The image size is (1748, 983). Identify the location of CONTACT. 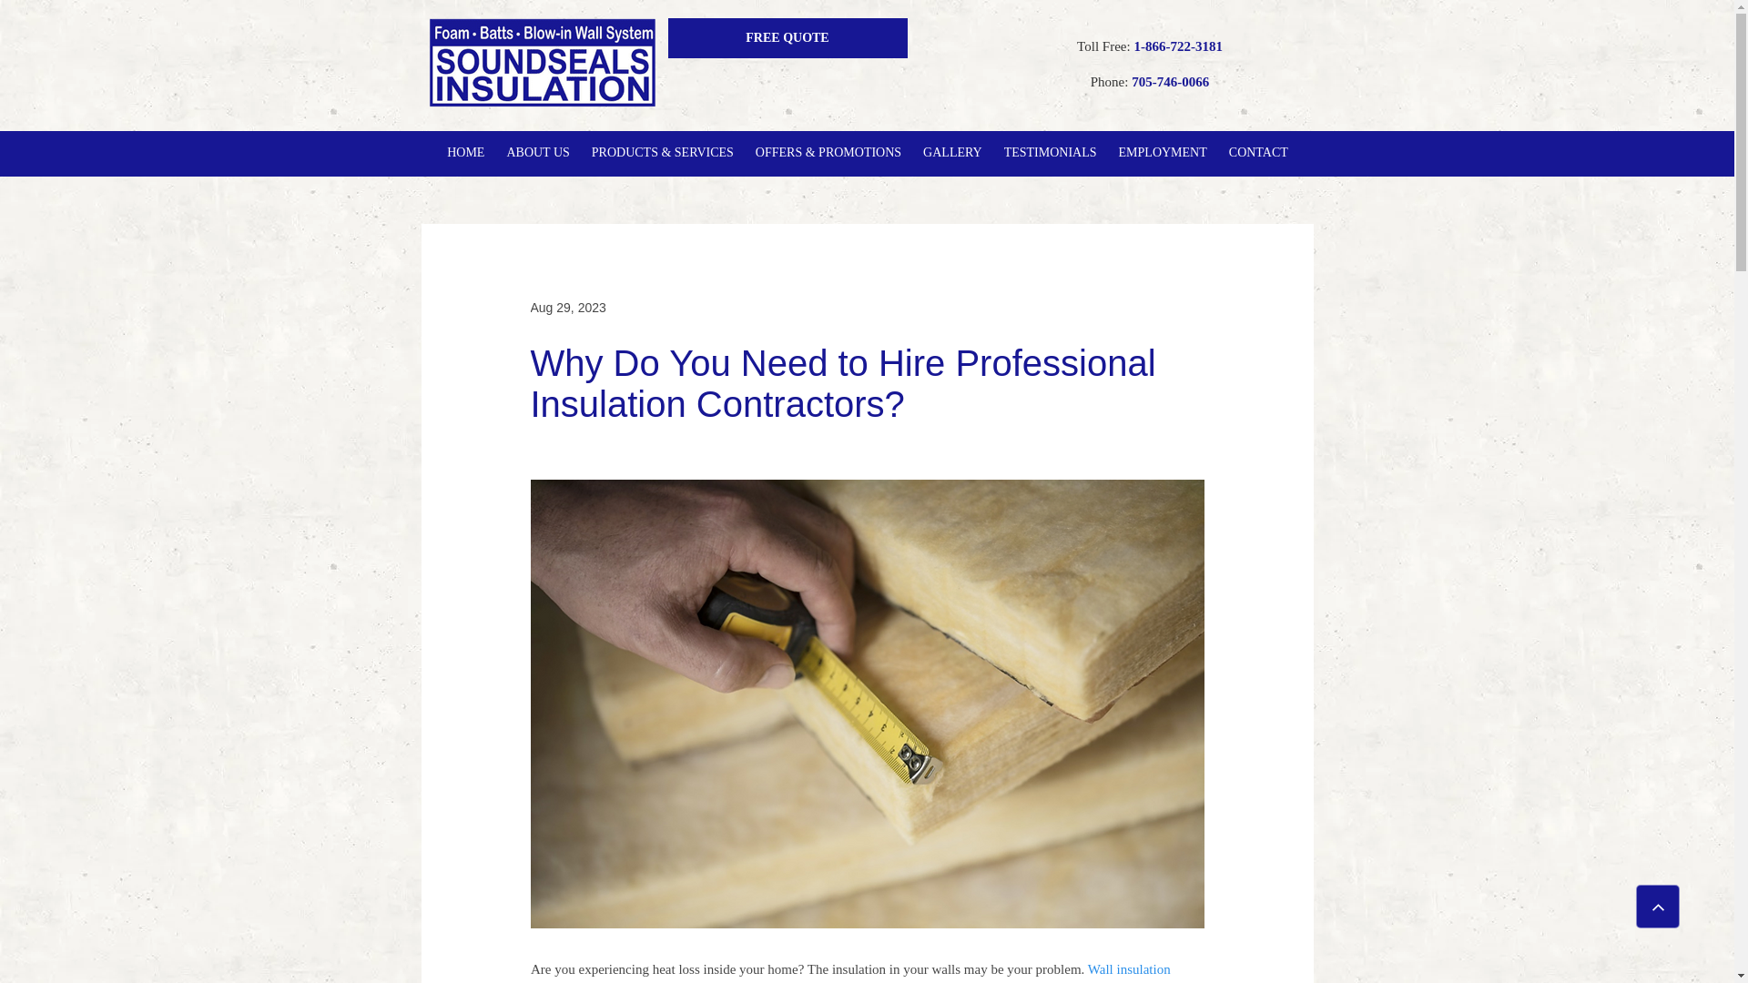
(1258, 153).